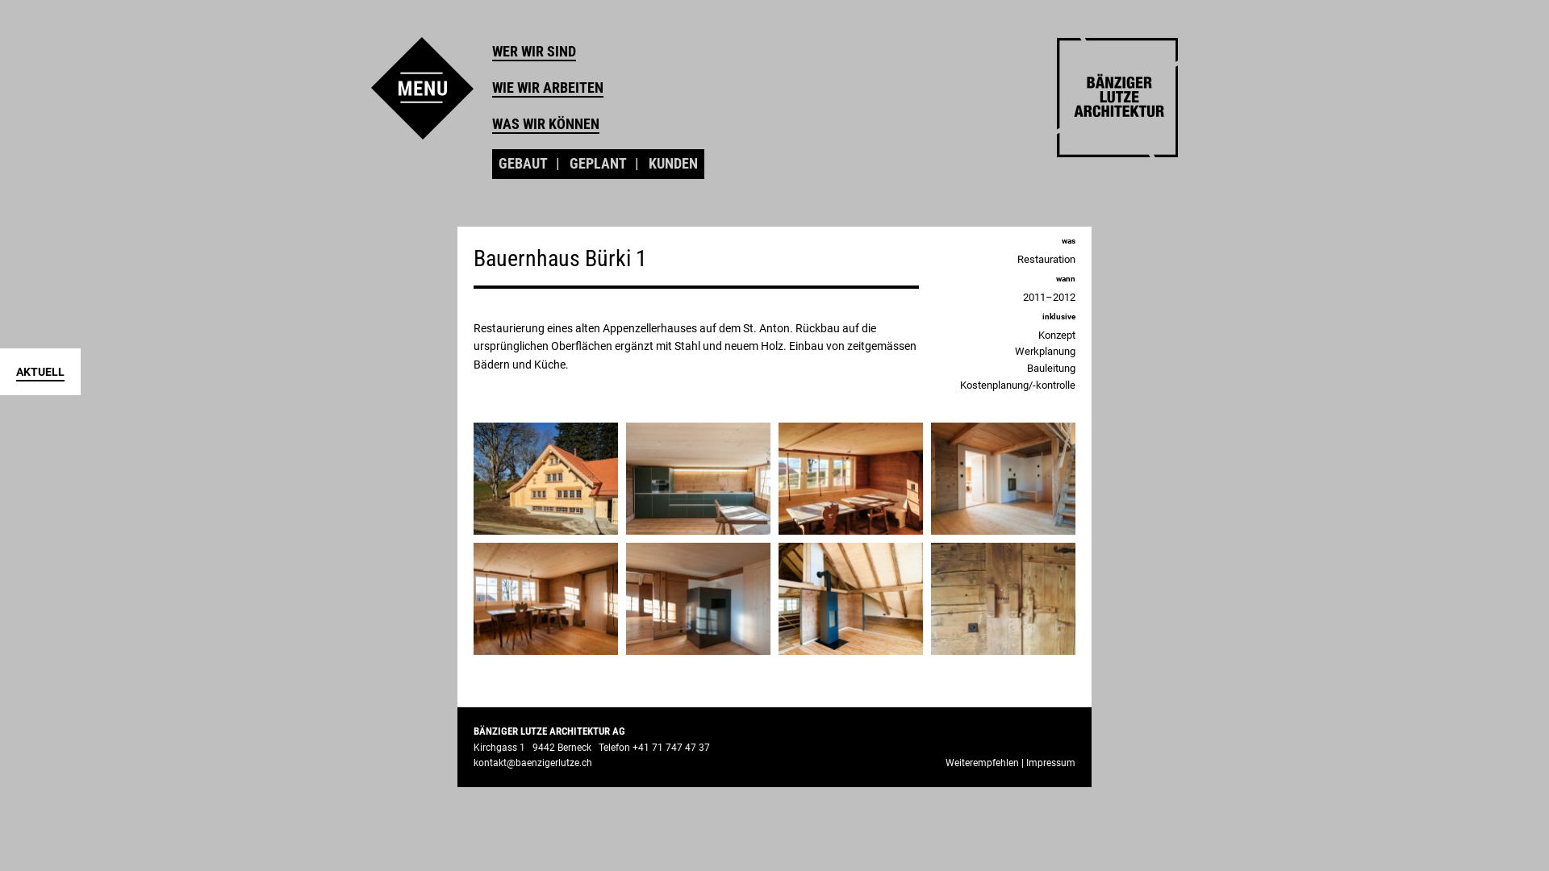 This screenshot has height=871, width=1549. Describe the element at coordinates (983, 763) in the screenshot. I see `Weiterempfehlen` at that location.